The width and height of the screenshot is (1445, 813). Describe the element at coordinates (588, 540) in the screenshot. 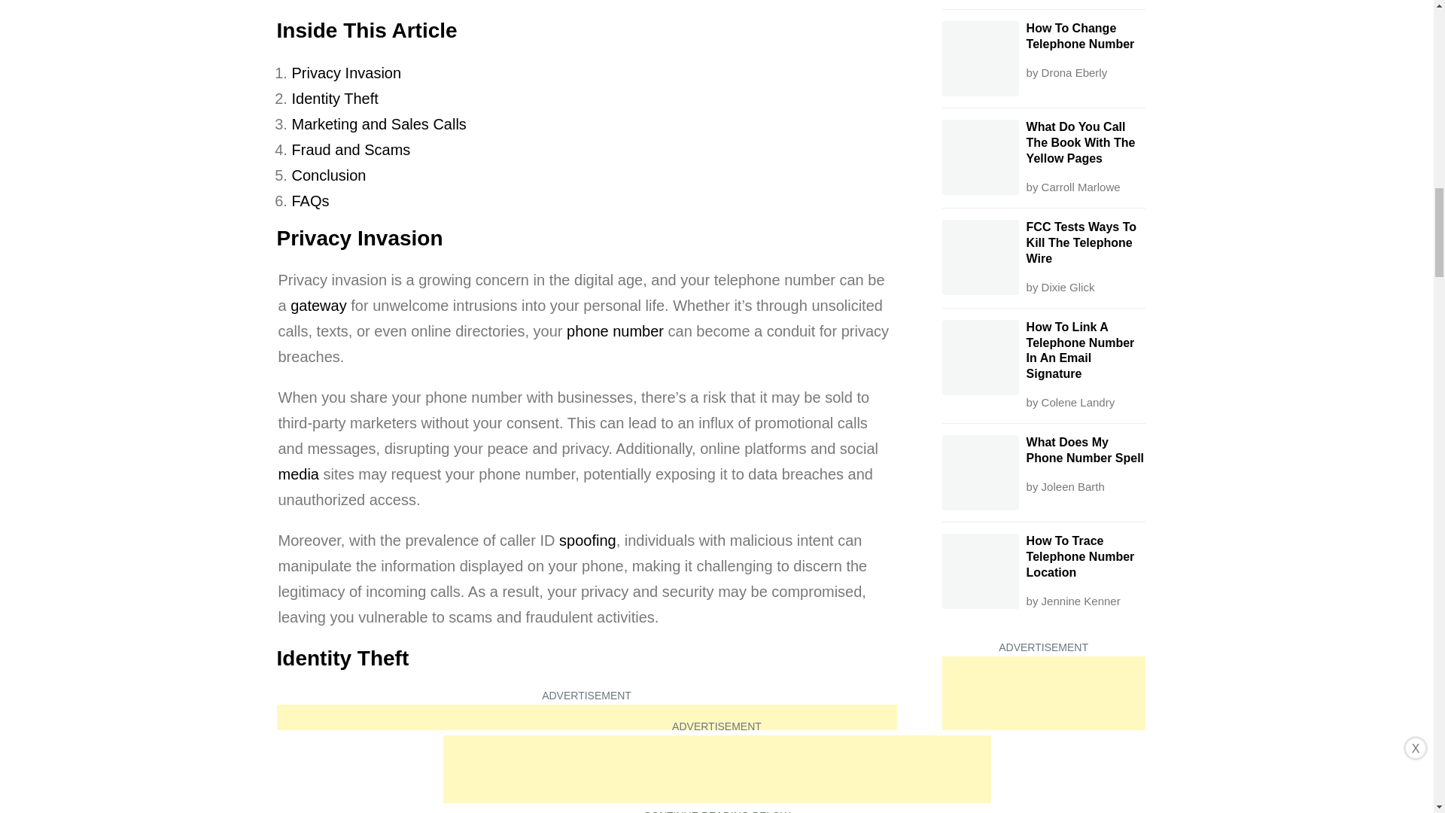

I see `spoofing` at that location.